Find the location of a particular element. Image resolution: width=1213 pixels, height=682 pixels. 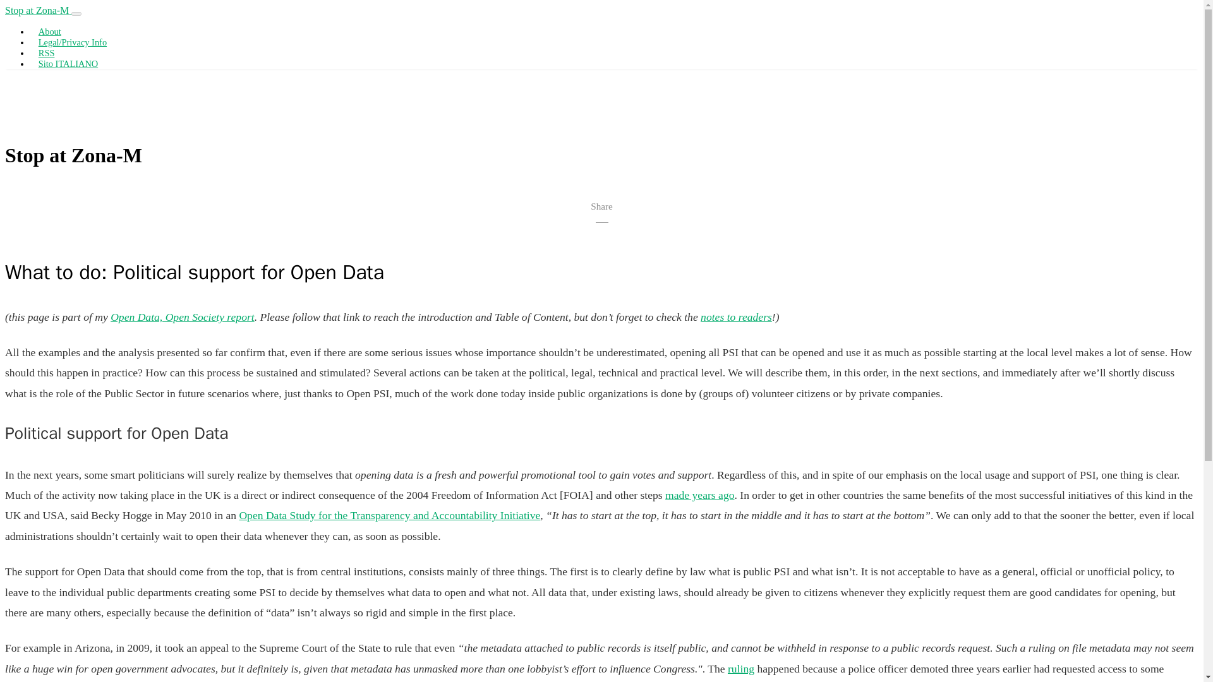

made years ago is located at coordinates (699, 495).